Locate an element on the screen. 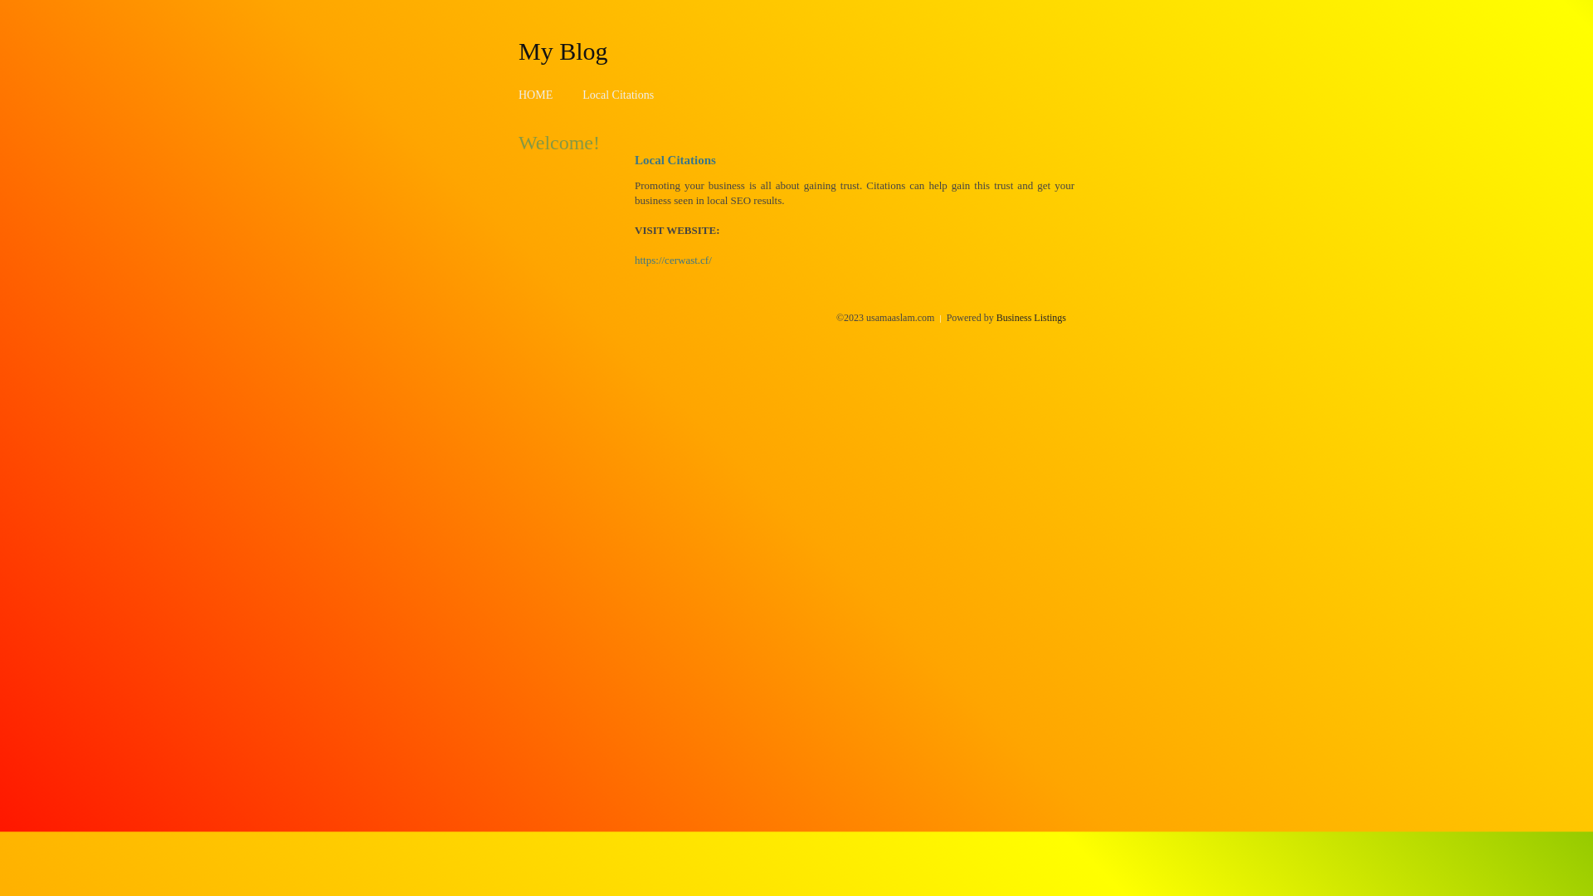 The width and height of the screenshot is (1593, 896). Business Listings is located at coordinates (1031, 318).